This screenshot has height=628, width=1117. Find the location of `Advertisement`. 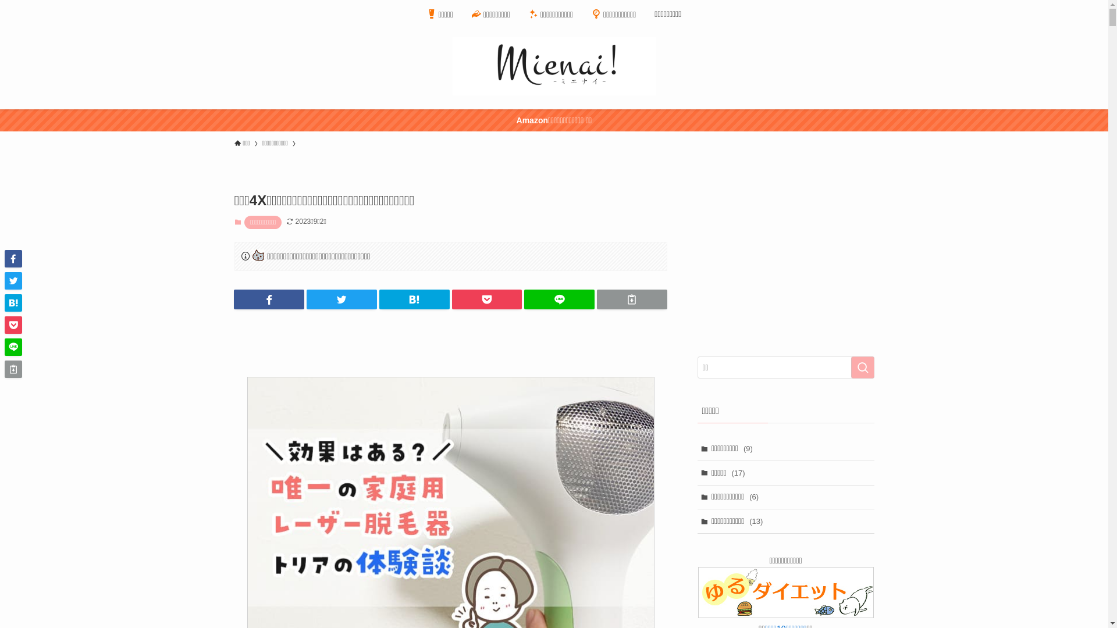

Advertisement is located at coordinates (446, 340).